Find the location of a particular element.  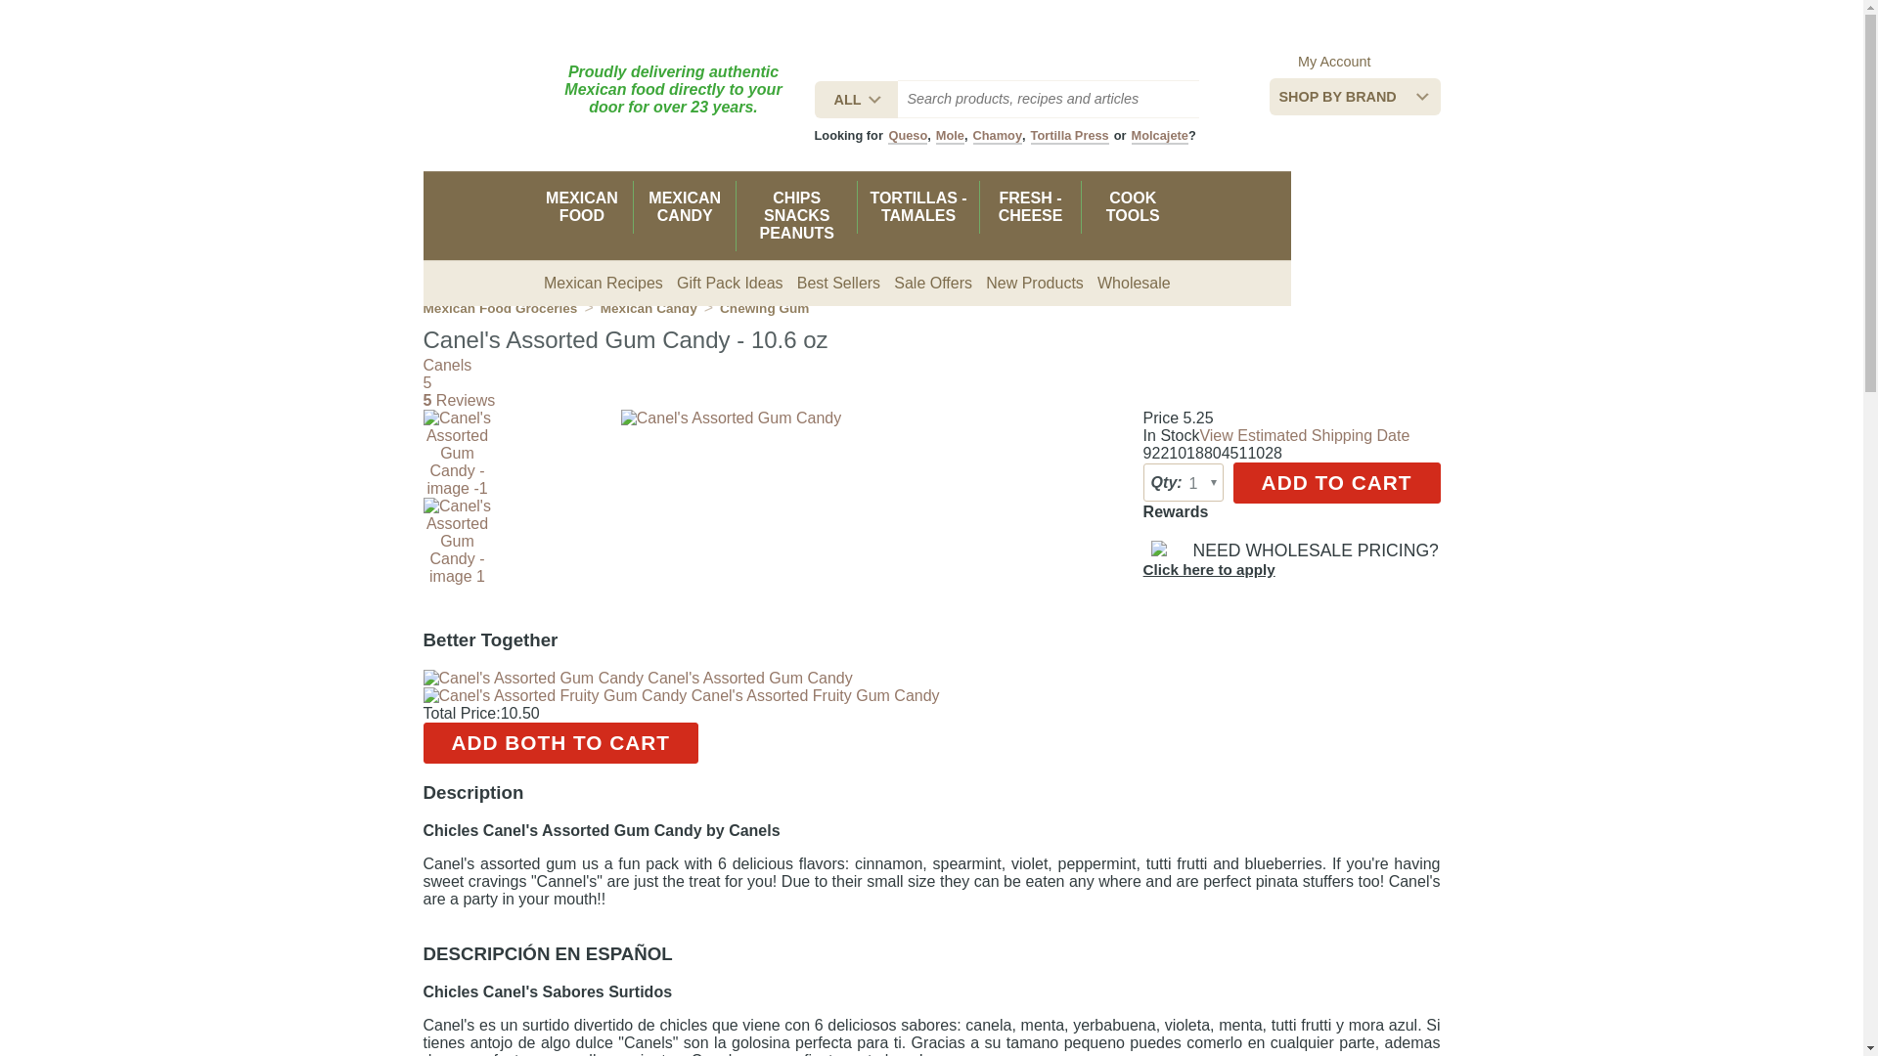

Add Both To Cart is located at coordinates (560, 742).